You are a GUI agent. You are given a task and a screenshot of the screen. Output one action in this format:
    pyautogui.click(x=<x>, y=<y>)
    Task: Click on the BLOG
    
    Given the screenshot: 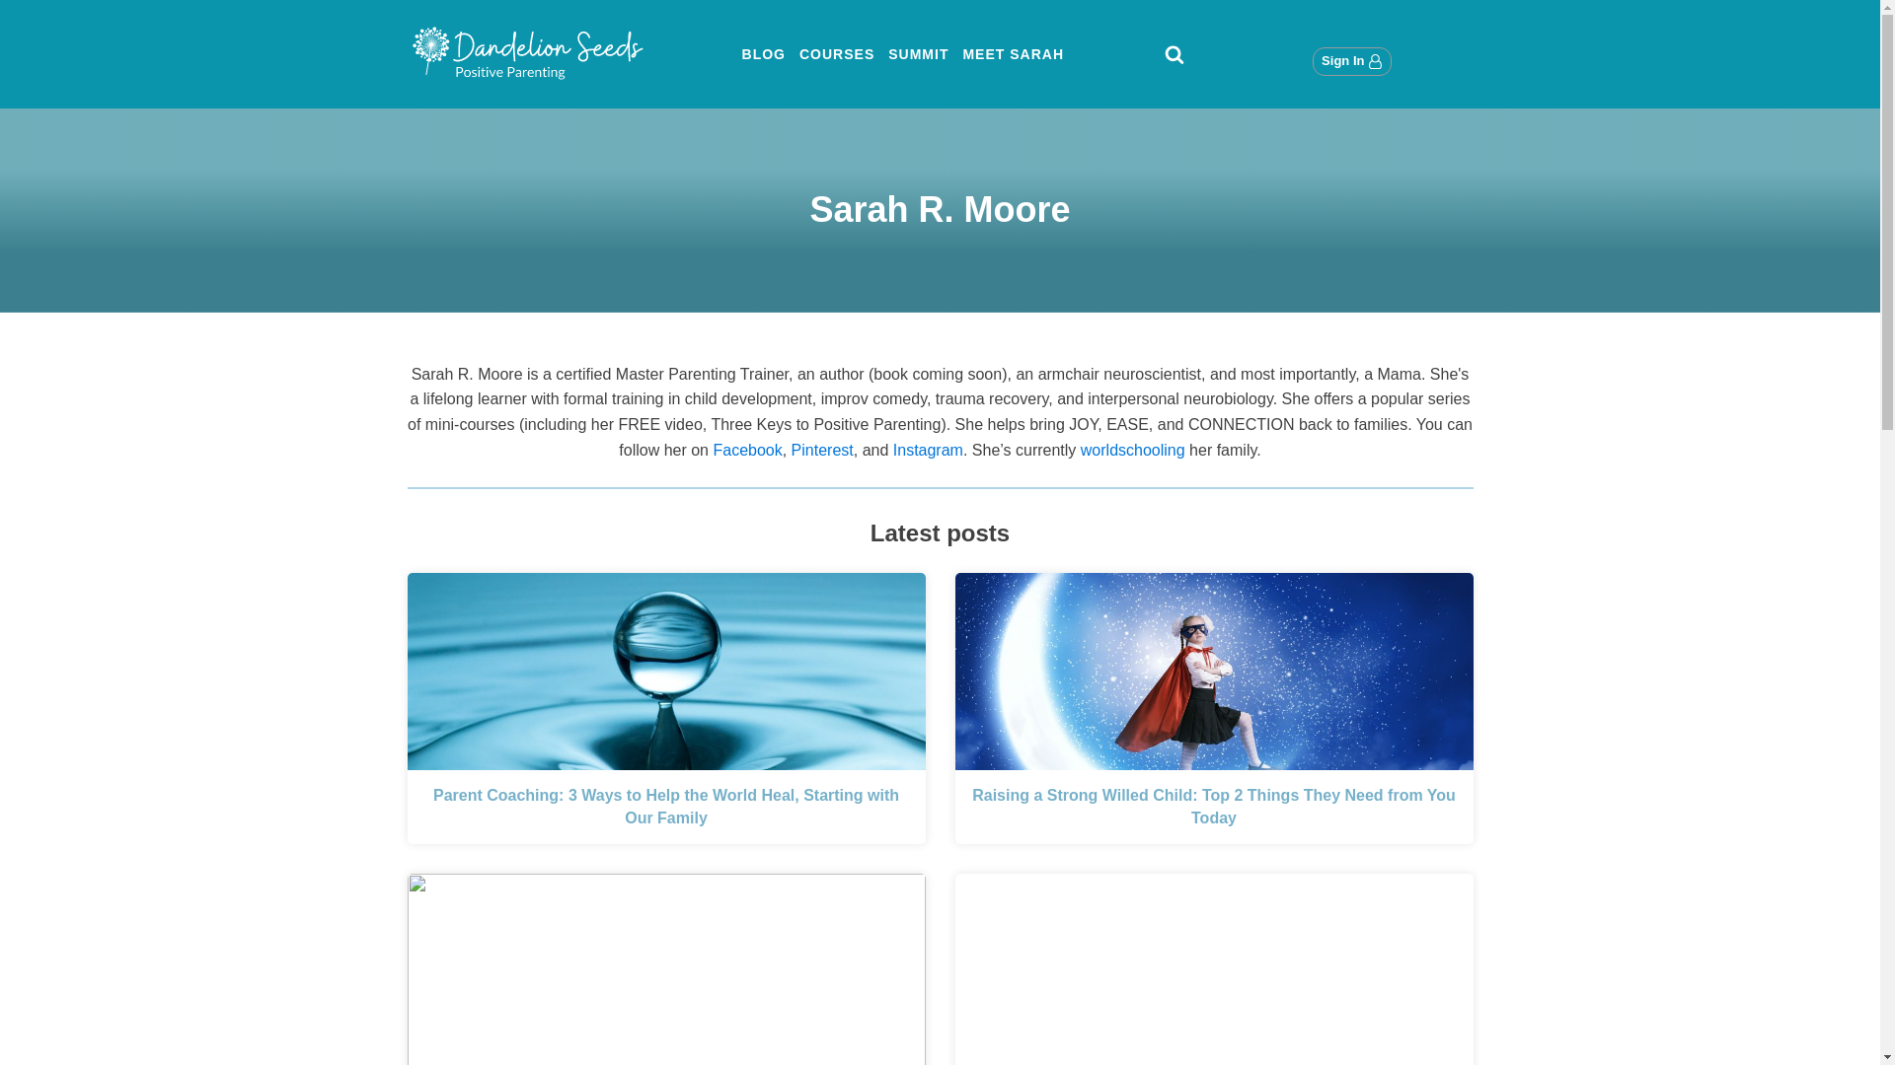 What is the action you would take?
    pyautogui.click(x=763, y=53)
    